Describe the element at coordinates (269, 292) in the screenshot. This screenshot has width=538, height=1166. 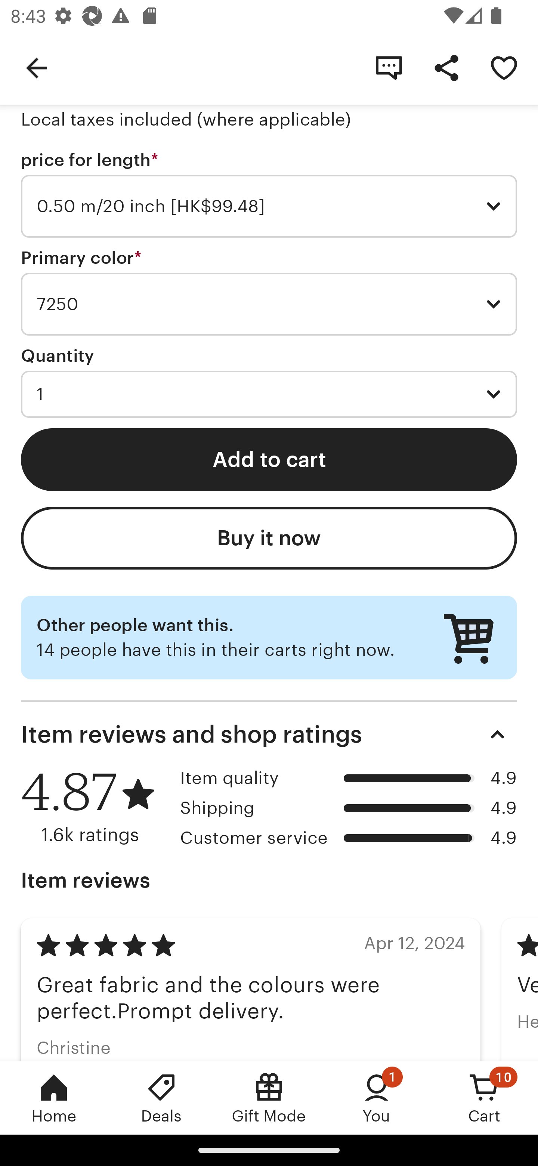
I see `Primary color * Required 7250` at that location.